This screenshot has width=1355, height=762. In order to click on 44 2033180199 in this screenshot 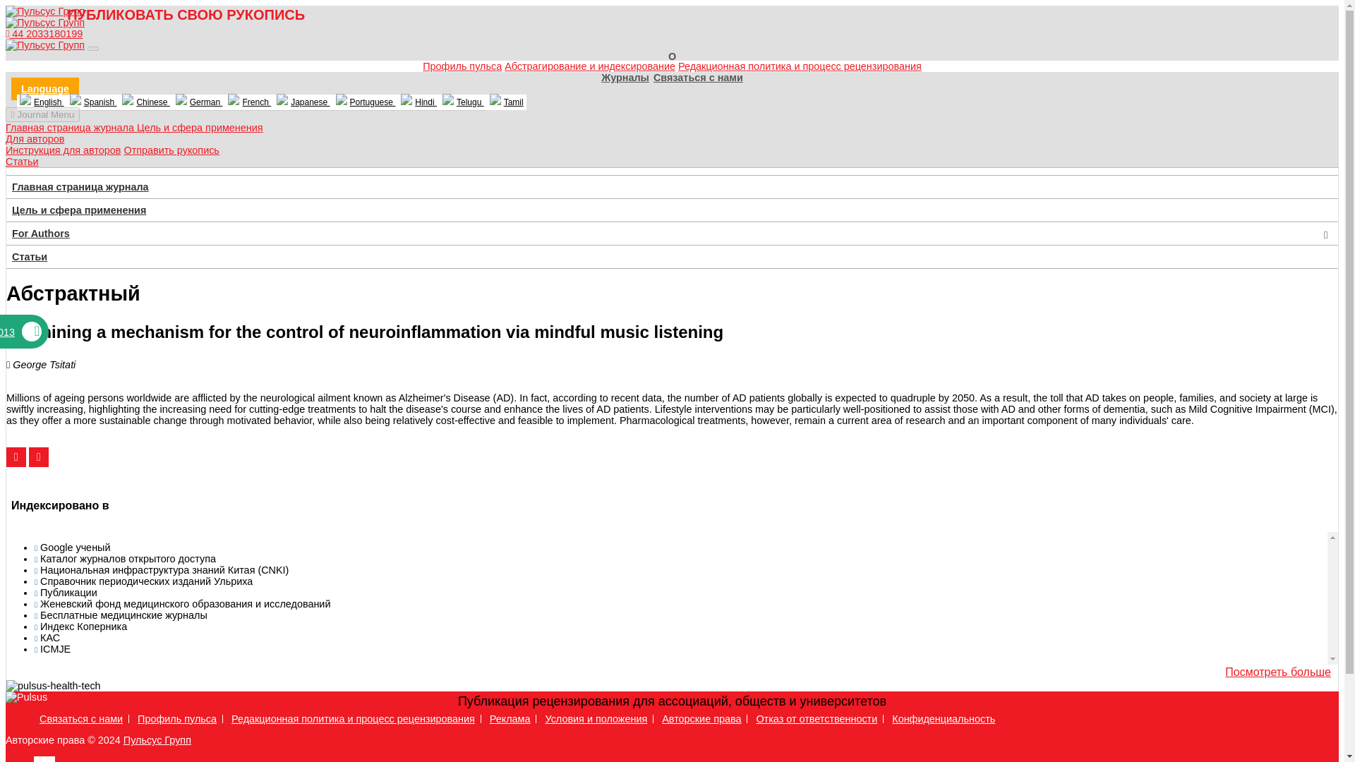, I will do `click(44, 34)`.